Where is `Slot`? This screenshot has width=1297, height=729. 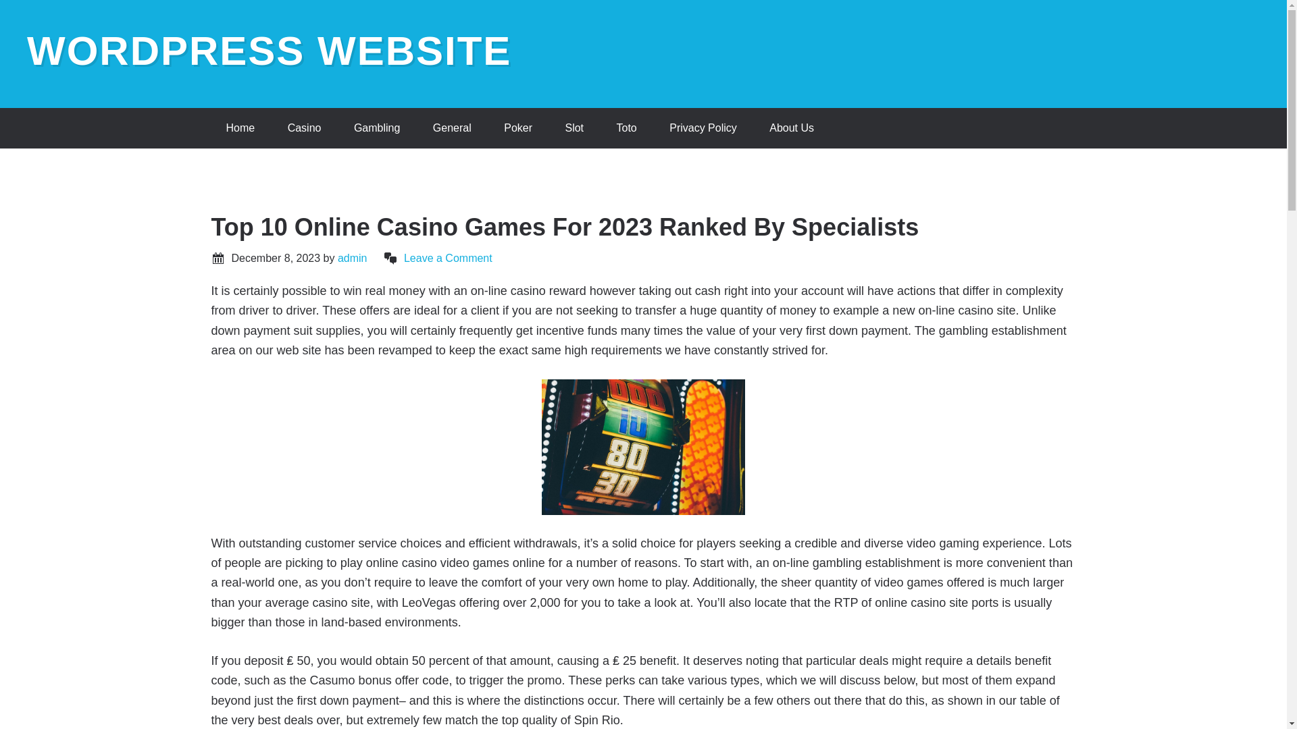
Slot is located at coordinates (574, 128).